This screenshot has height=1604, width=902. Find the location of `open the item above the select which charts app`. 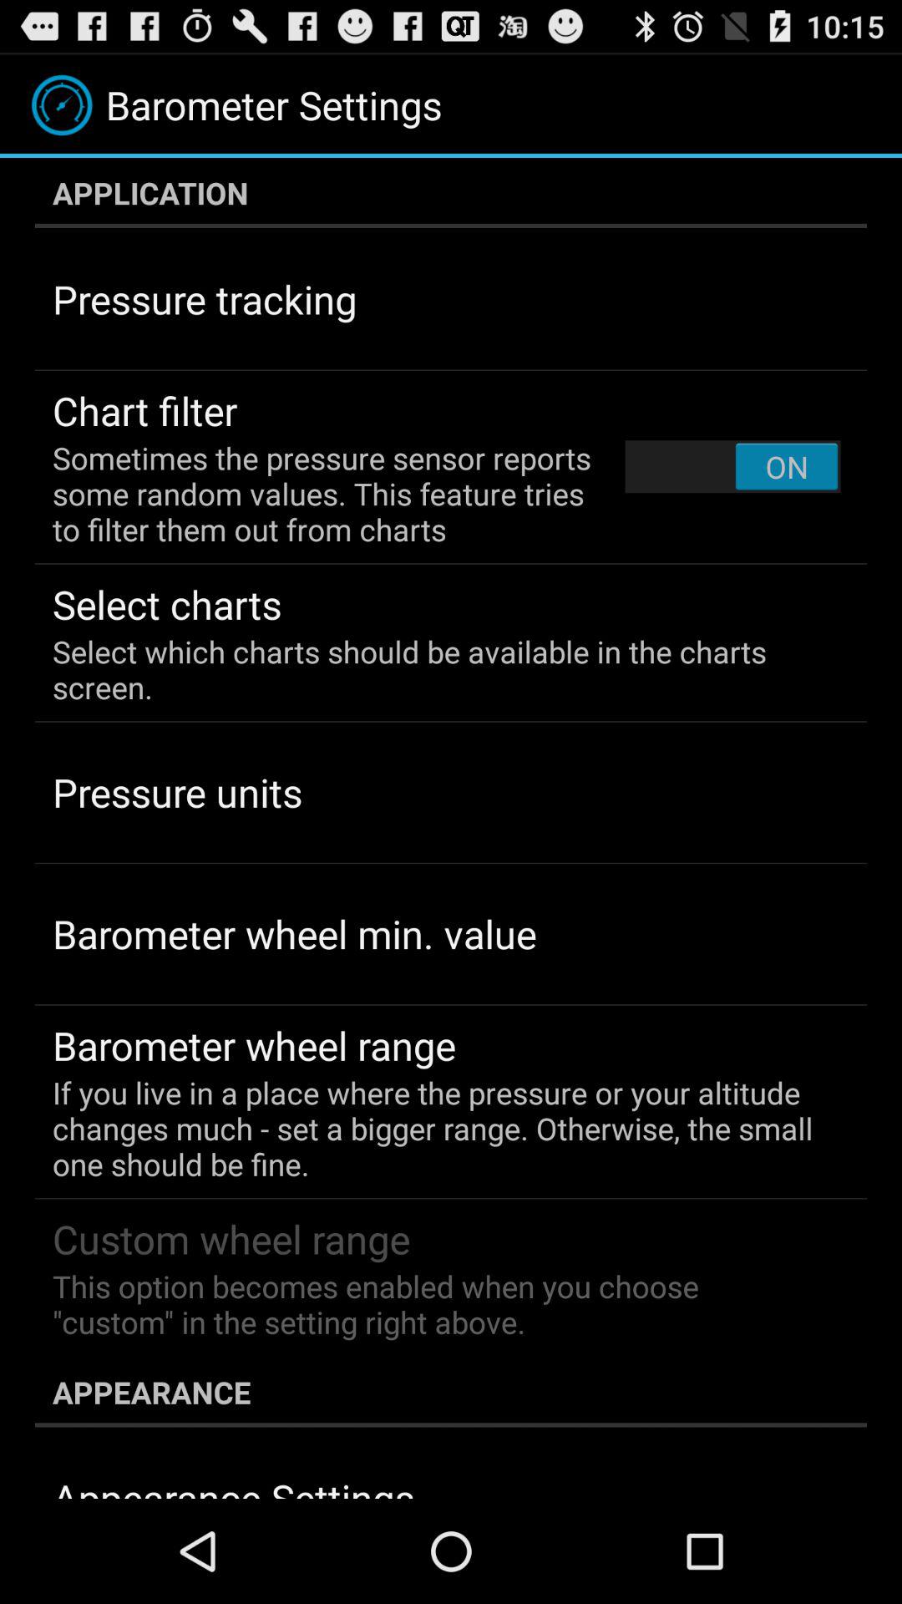

open the item above the select which charts app is located at coordinates (732, 466).